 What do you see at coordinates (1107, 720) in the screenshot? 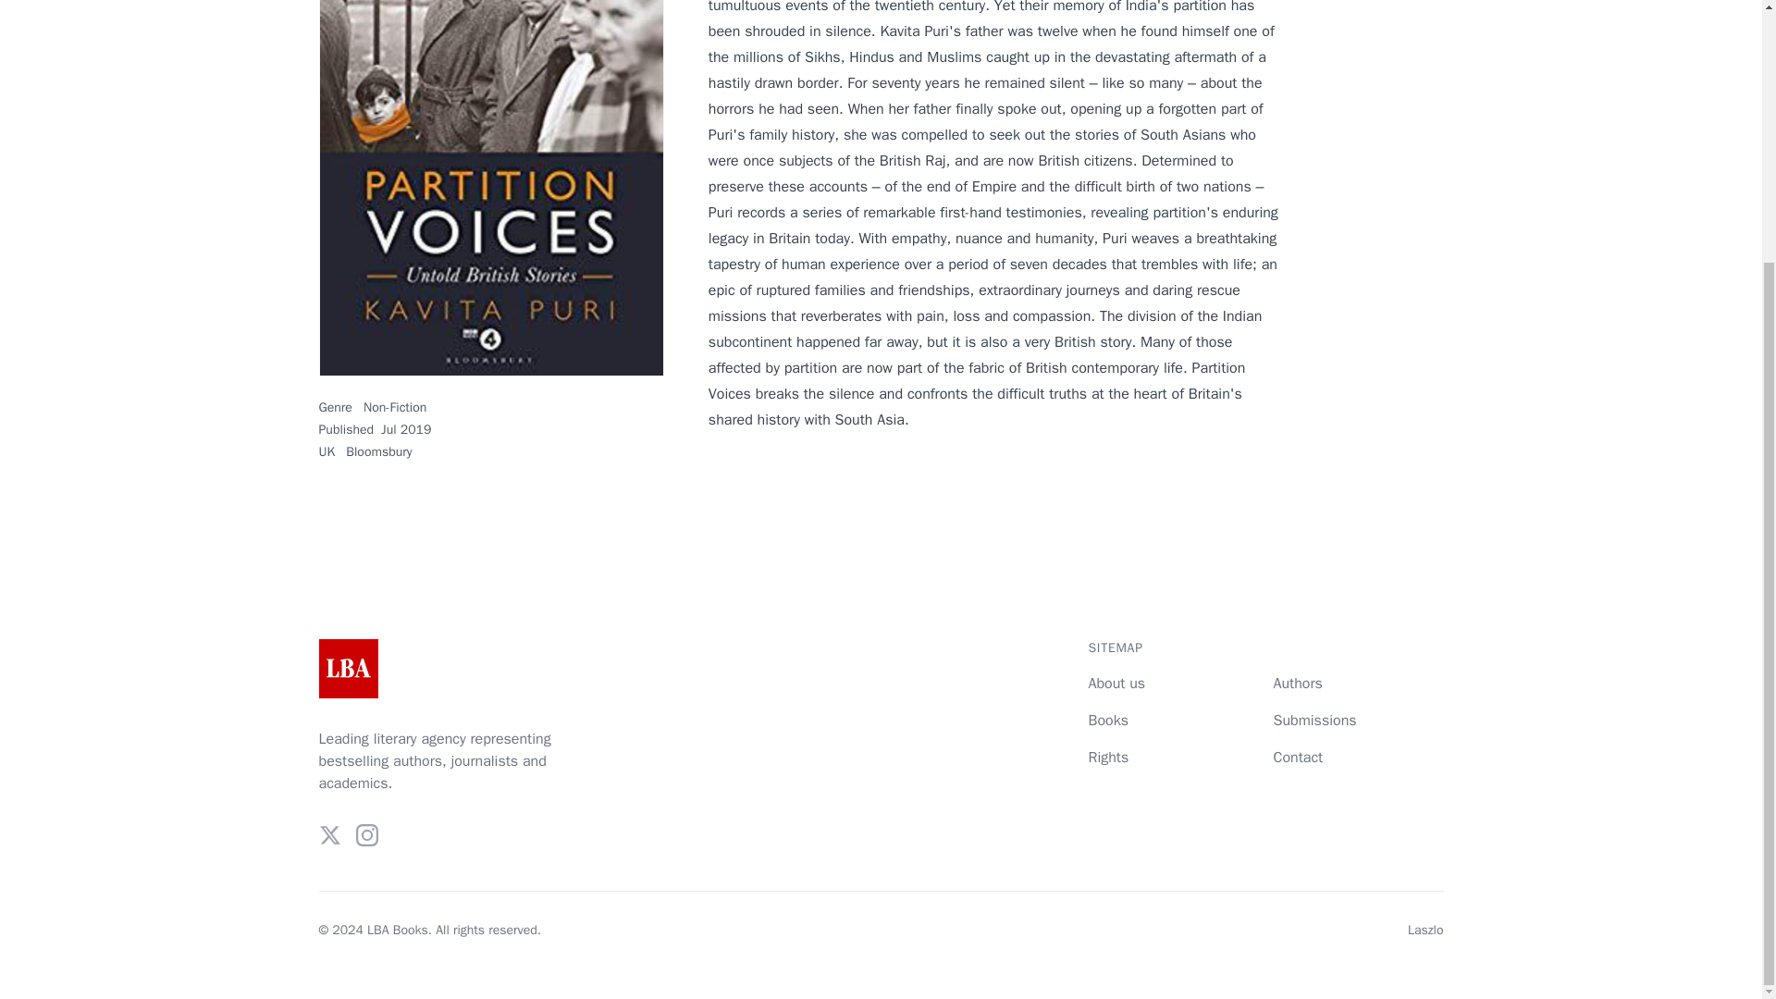
I see `Books` at bounding box center [1107, 720].